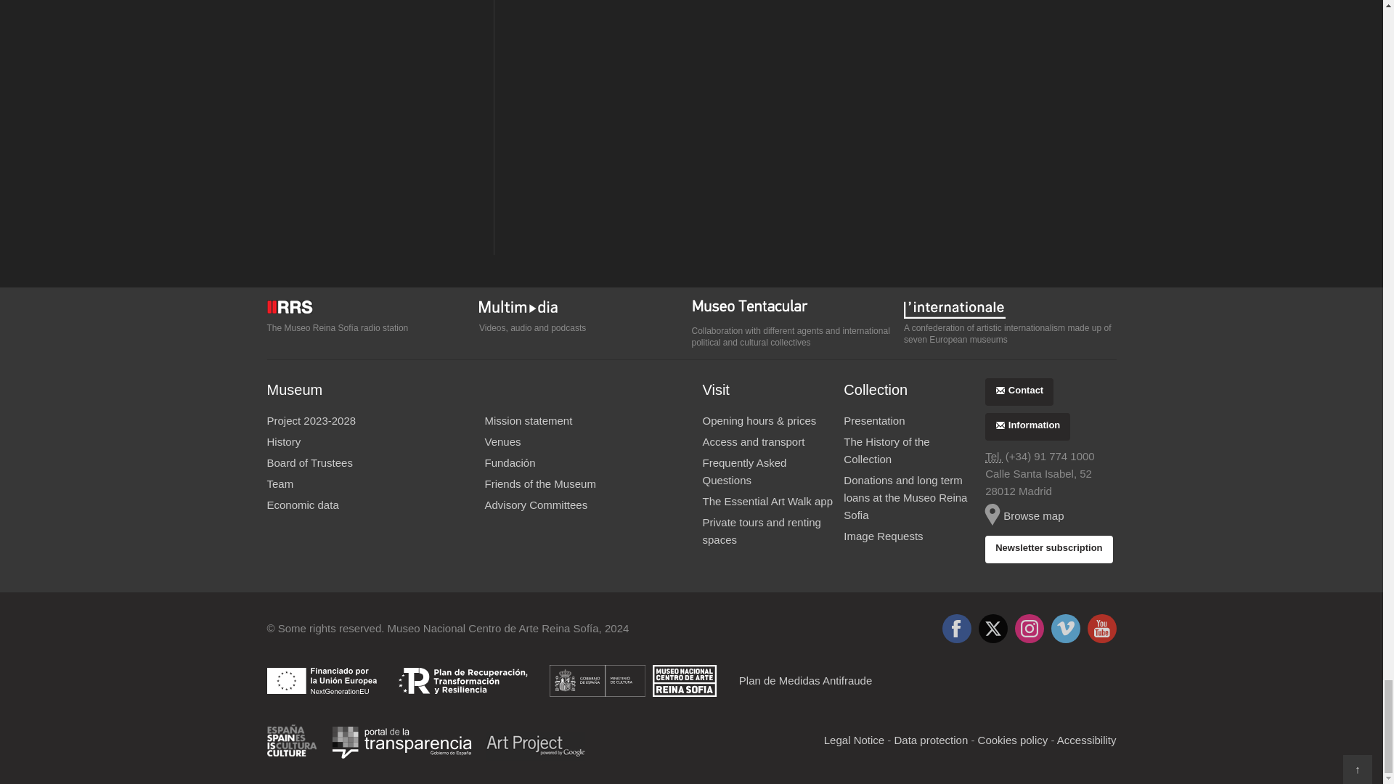 This screenshot has width=1394, height=784. I want to click on Linternationale, so click(1009, 308).